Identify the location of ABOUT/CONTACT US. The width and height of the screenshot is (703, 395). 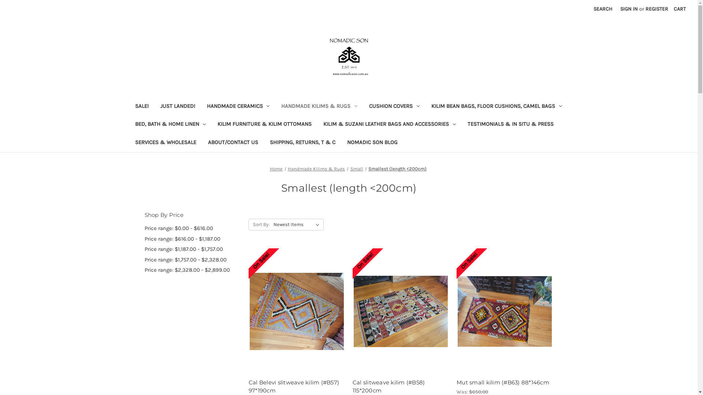
(233, 143).